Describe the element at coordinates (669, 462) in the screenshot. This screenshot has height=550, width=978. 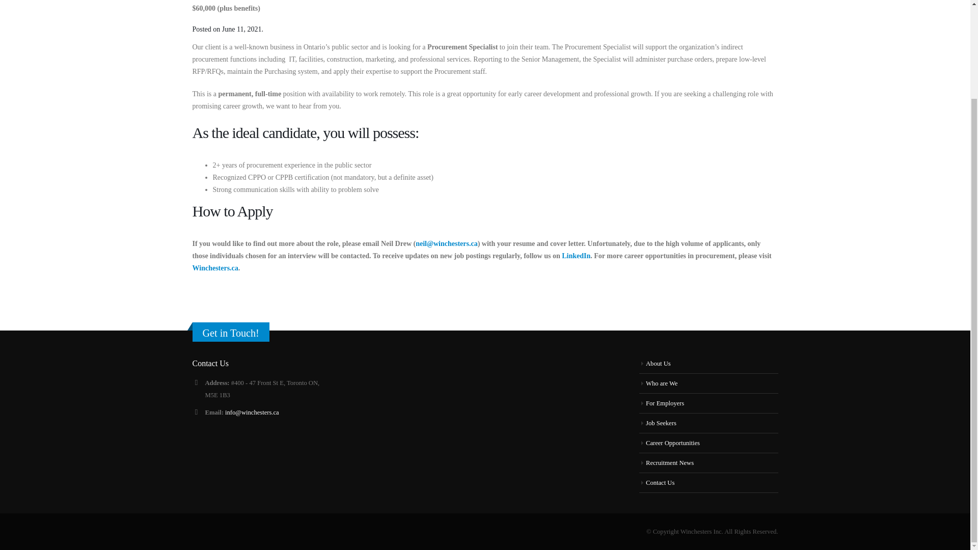
I see `Recruitment News` at that location.